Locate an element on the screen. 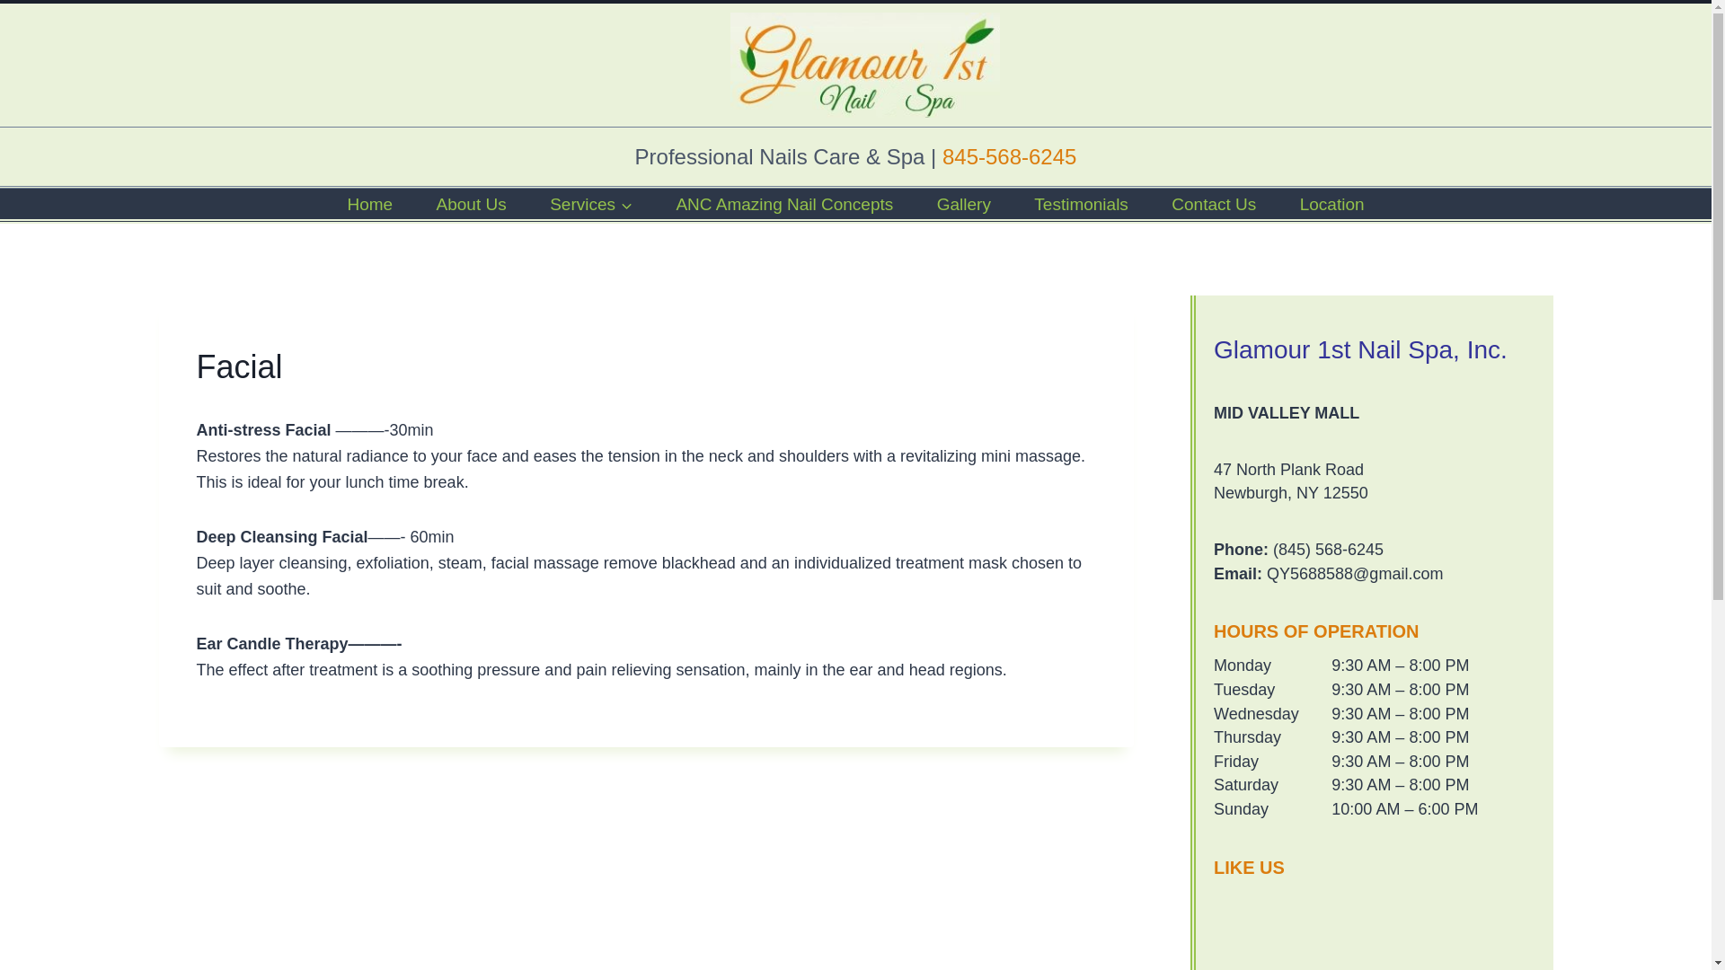  ANC Amazing Nail Concepts is located at coordinates (783, 203).